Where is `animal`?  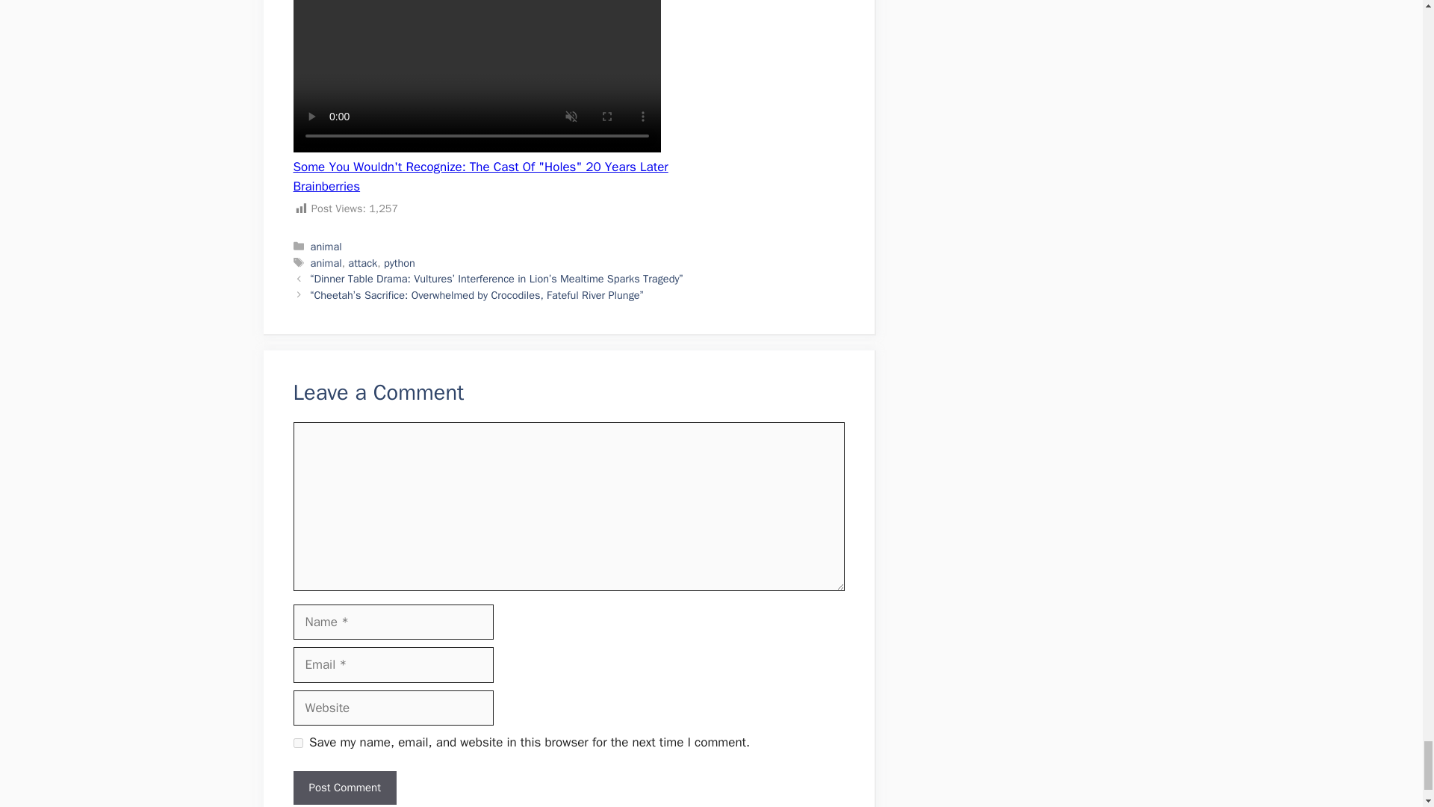 animal is located at coordinates (326, 247).